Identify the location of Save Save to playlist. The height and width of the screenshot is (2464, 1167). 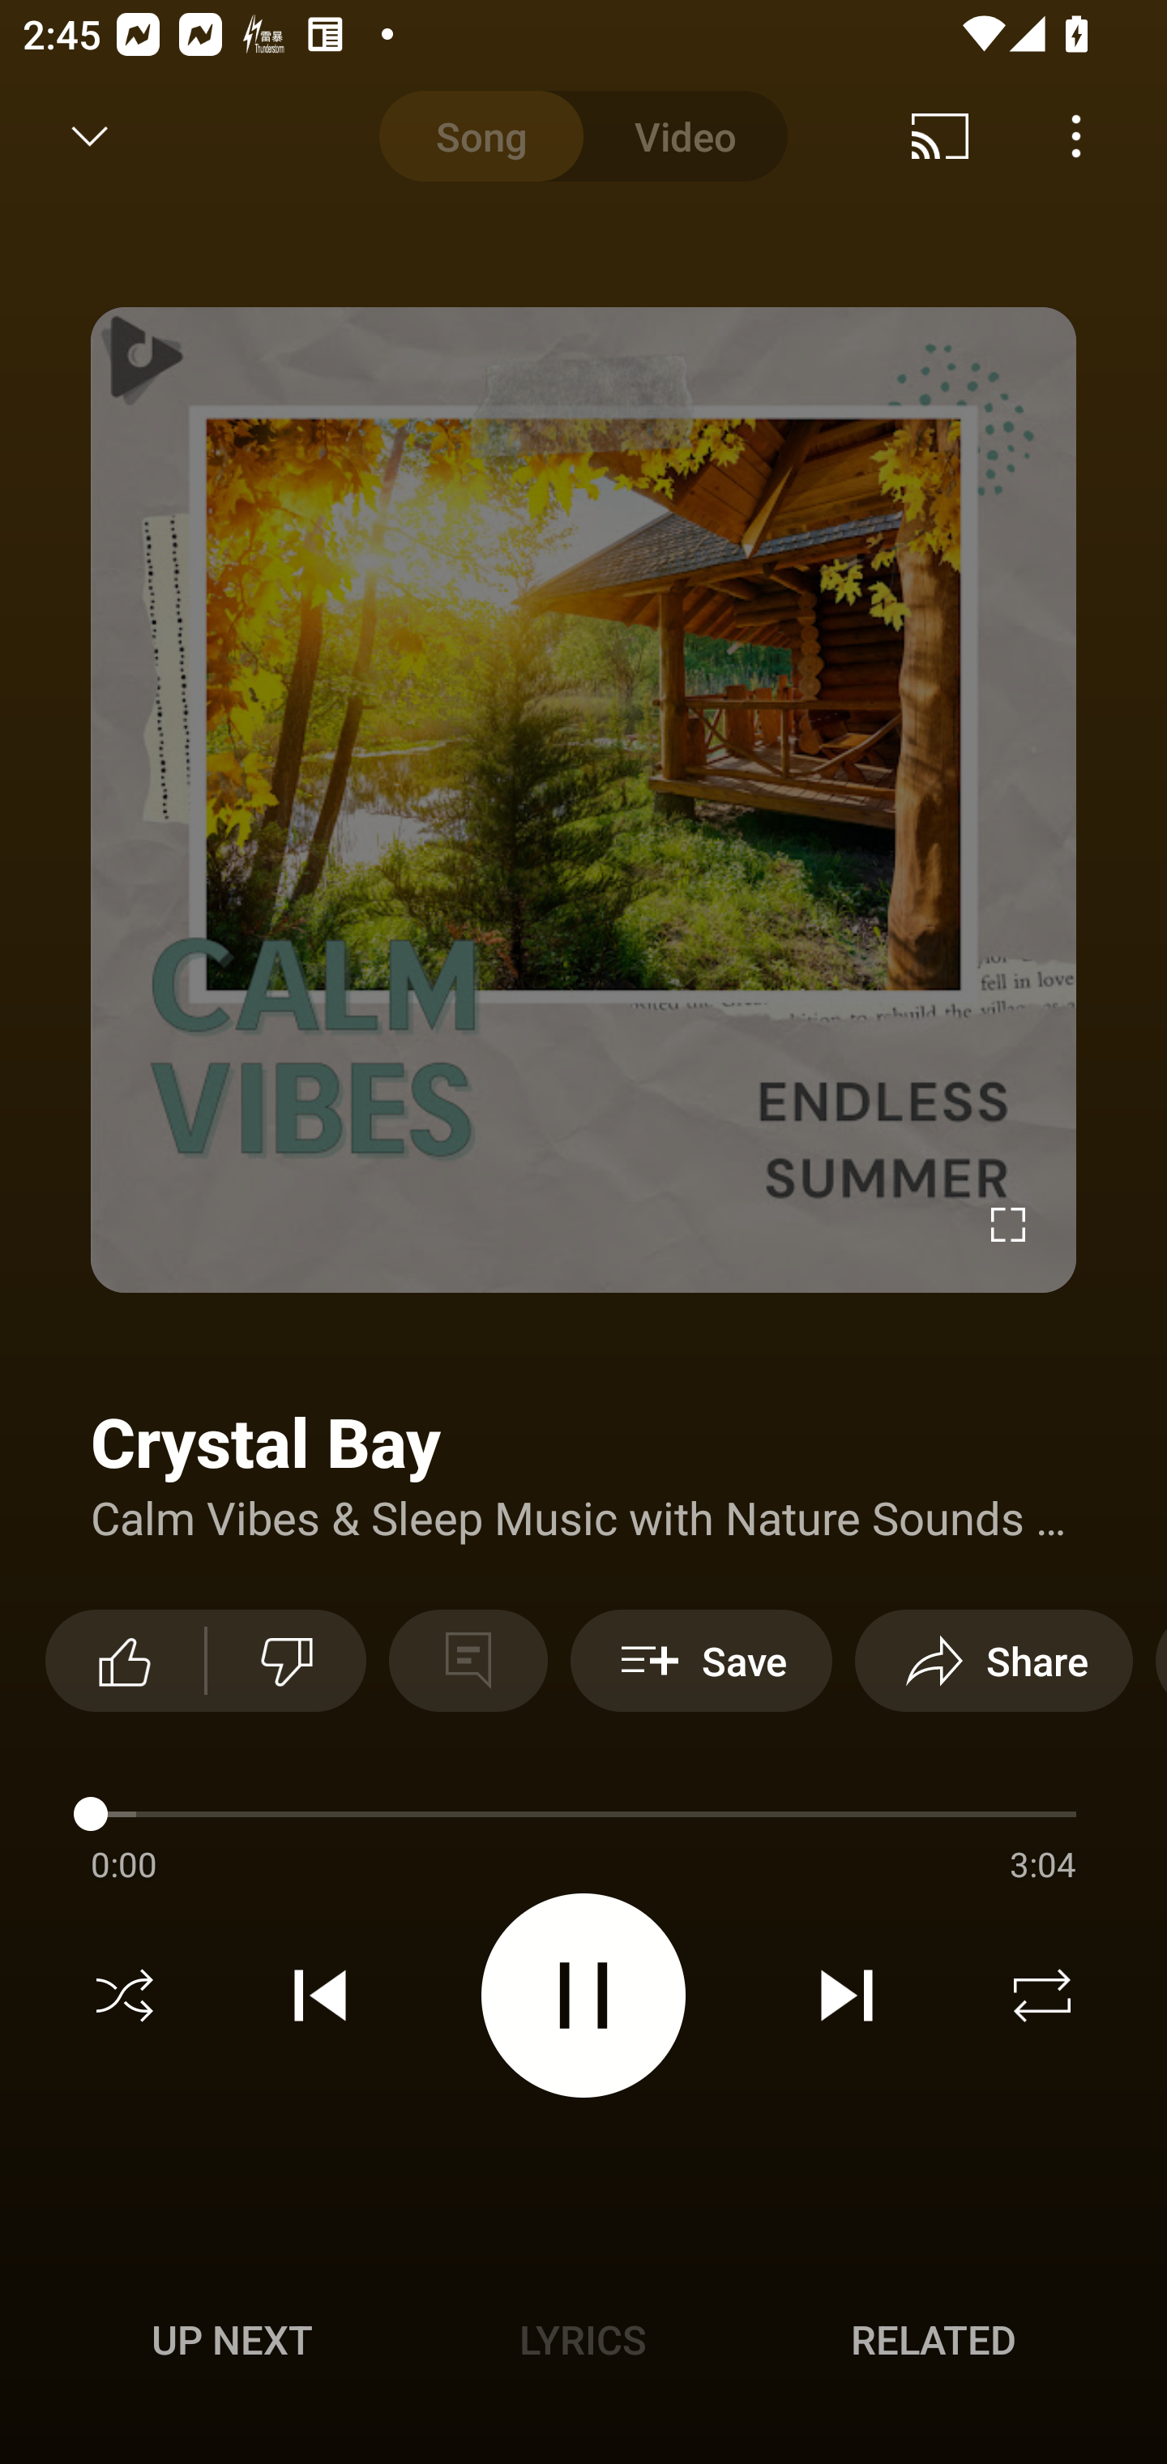
(701, 1660).